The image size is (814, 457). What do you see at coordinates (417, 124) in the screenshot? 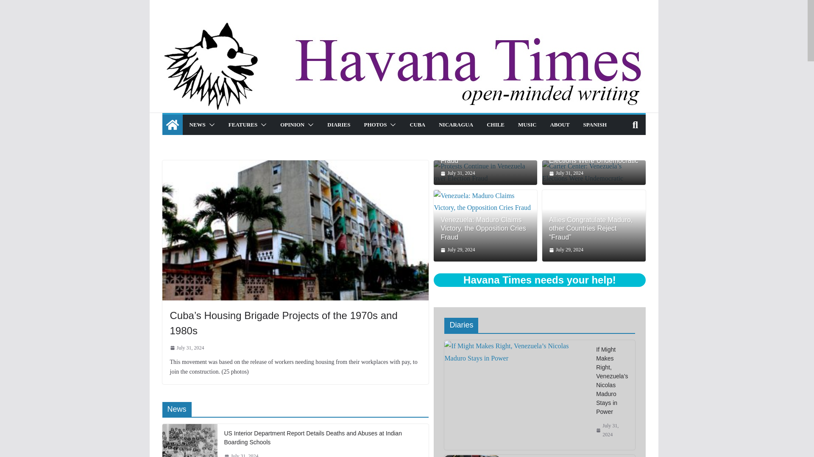
I see `CUBA` at bounding box center [417, 124].